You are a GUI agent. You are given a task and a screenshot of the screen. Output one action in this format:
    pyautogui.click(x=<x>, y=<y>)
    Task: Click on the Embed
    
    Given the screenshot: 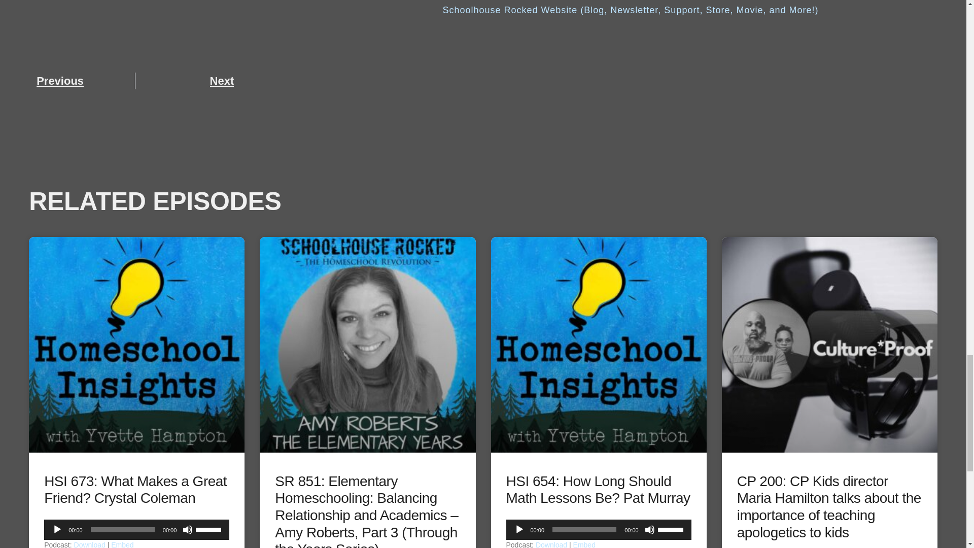 What is the action you would take?
    pyautogui.click(x=122, y=544)
    